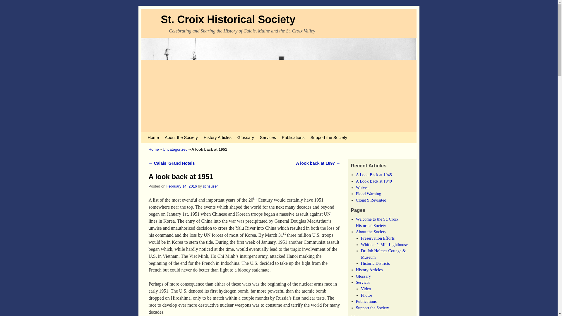 The image size is (562, 316). Describe the element at coordinates (210, 186) in the screenshot. I see `schsuser` at that location.